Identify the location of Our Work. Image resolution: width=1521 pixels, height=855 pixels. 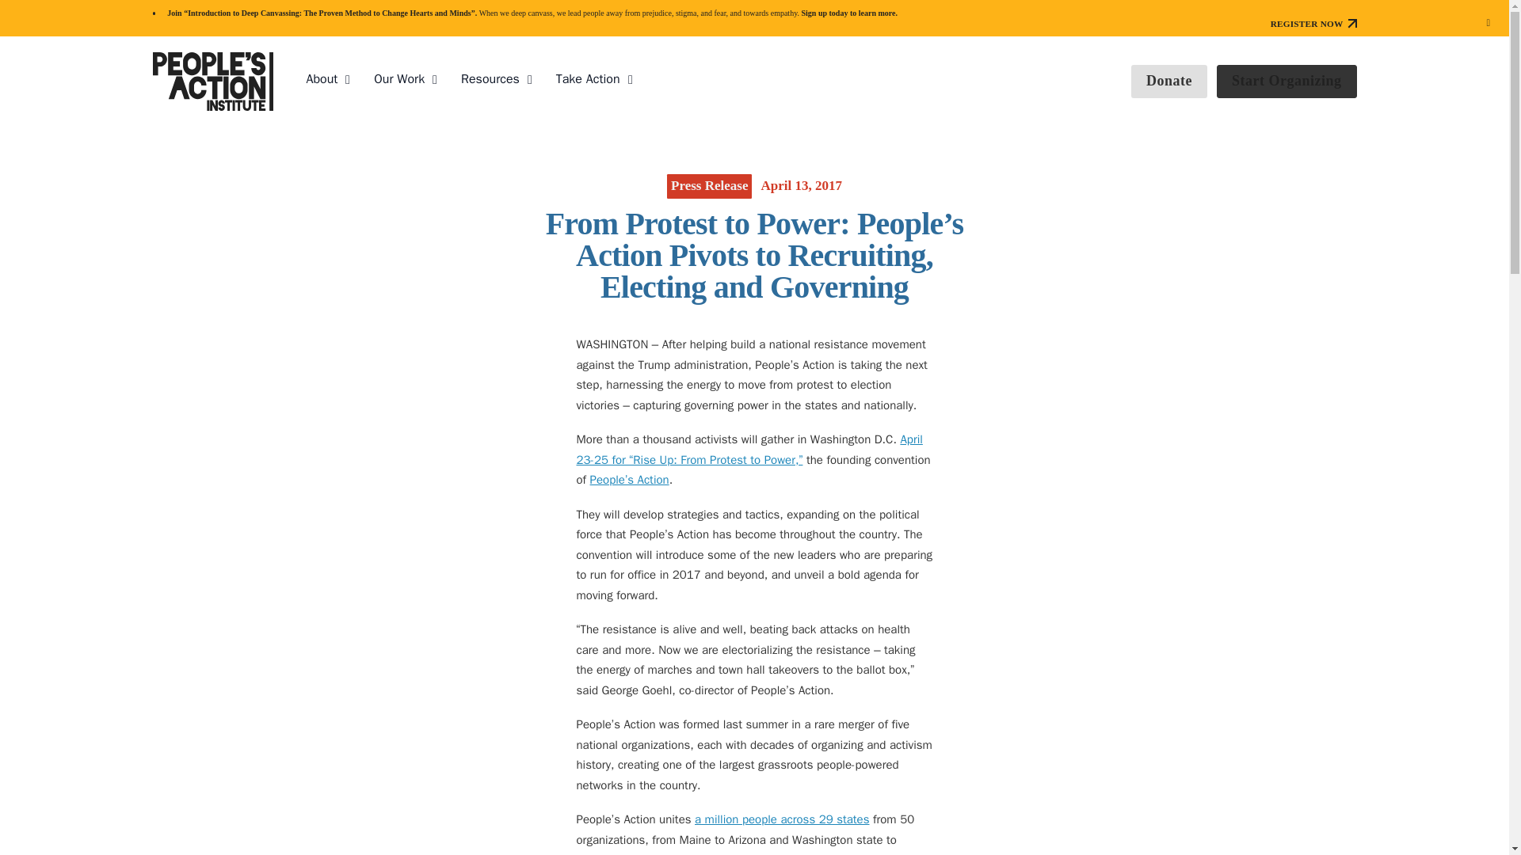
(399, 79).